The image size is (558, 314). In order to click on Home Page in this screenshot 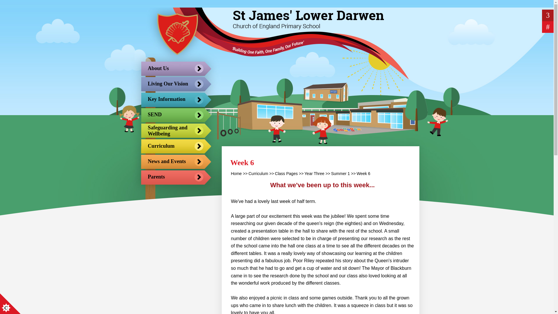, I will do `click(177, 34)`.